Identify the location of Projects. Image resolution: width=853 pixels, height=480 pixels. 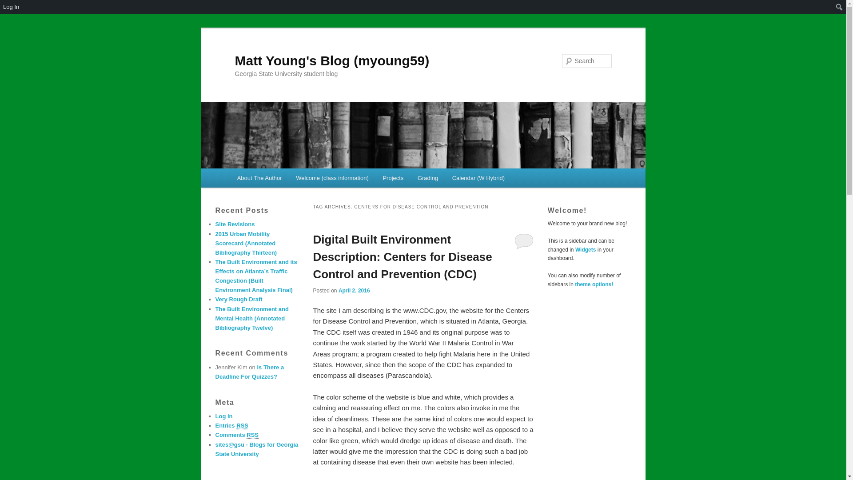
(393, 178).